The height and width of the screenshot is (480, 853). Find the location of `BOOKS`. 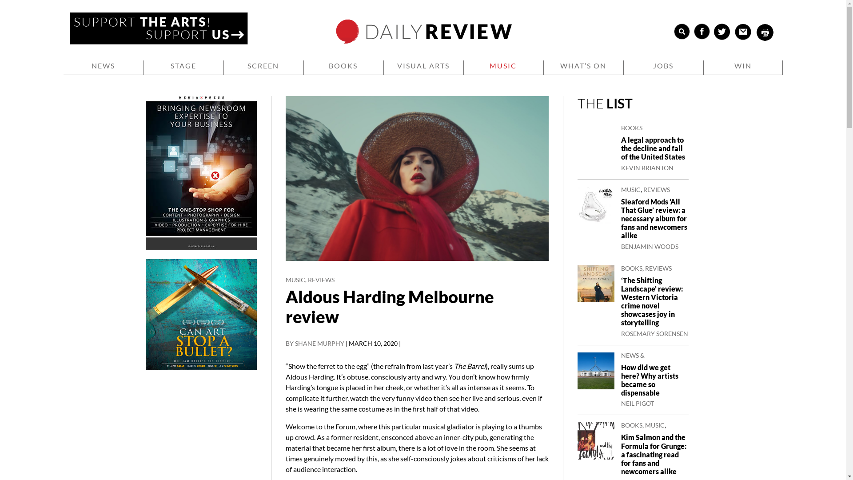

BOOKS is located at coordinates (632, 425).